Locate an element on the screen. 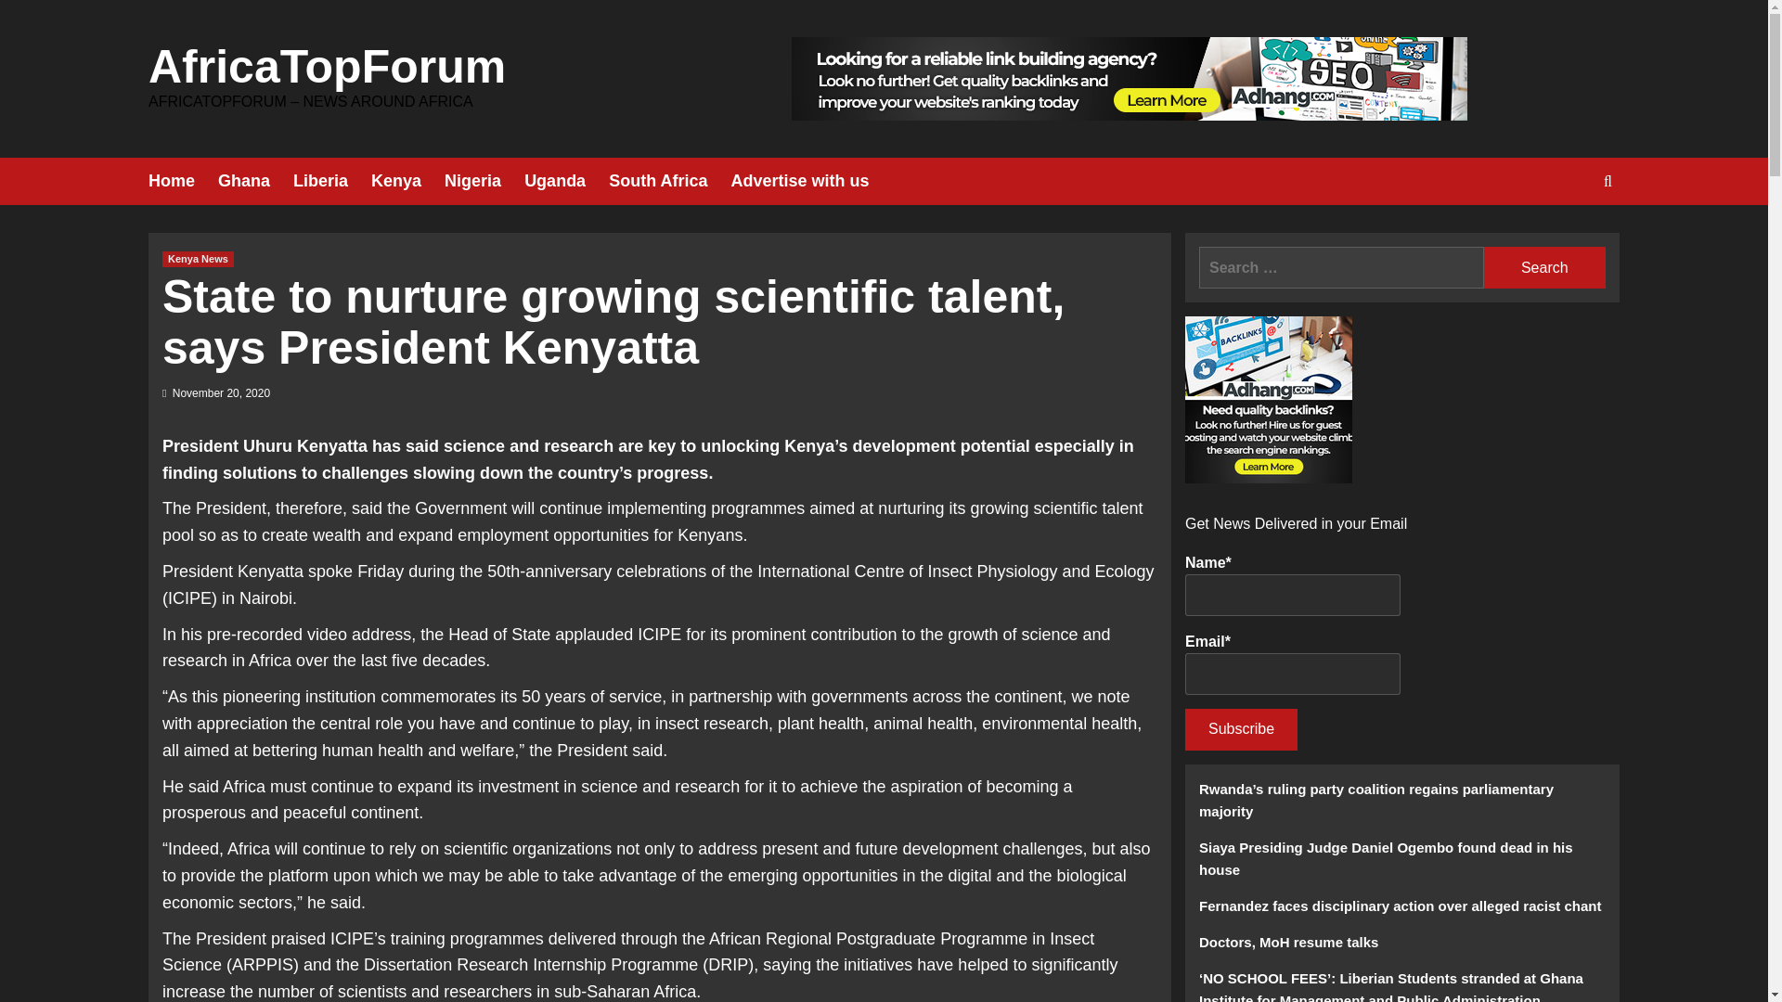 The width and height of the screenshot is (1782, 1002). Siaya Presiding Judge Daniel Ogembo found dead in his house is located at coordinates (1401, 866).